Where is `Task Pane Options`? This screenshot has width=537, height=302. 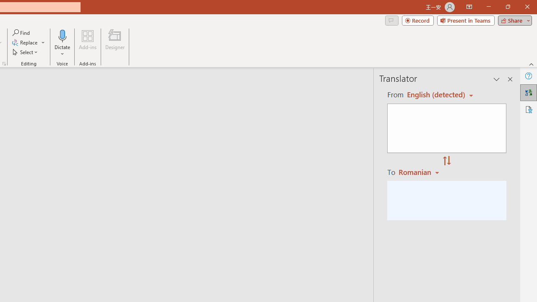 Task Pane Options is located at coordinates (497, 79).